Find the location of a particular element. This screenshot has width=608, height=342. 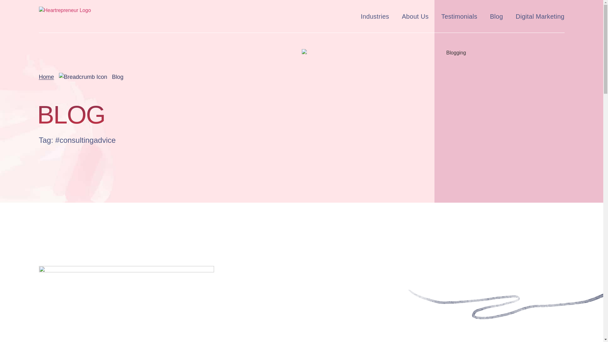

Home is located at coordinates (46, 77).